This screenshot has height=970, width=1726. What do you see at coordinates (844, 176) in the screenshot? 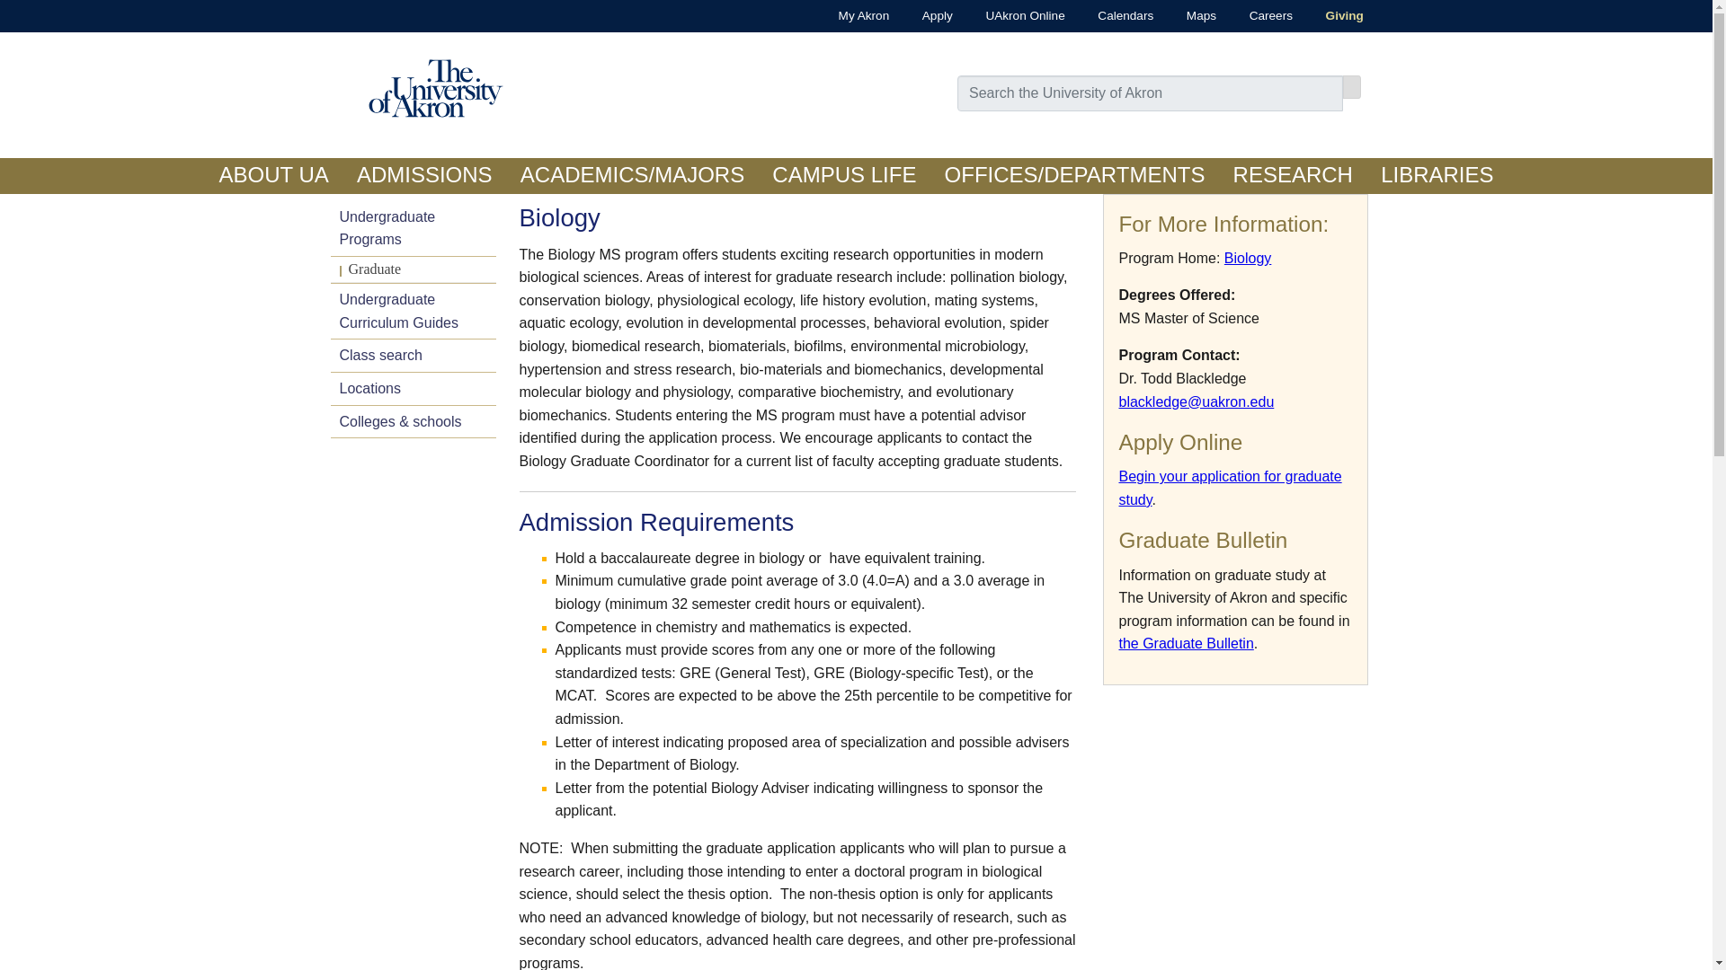
I see `CAMPUS LIFE` at bounding box center [844, 176].